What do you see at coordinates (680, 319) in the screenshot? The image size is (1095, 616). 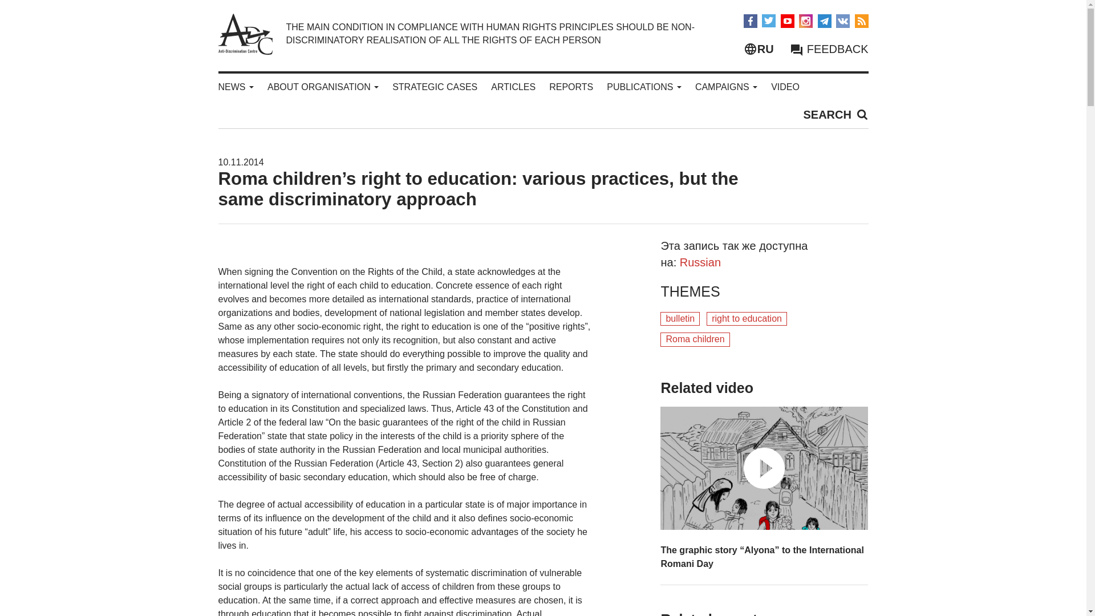 I see `bulletin` at bounding box center [680, 319].